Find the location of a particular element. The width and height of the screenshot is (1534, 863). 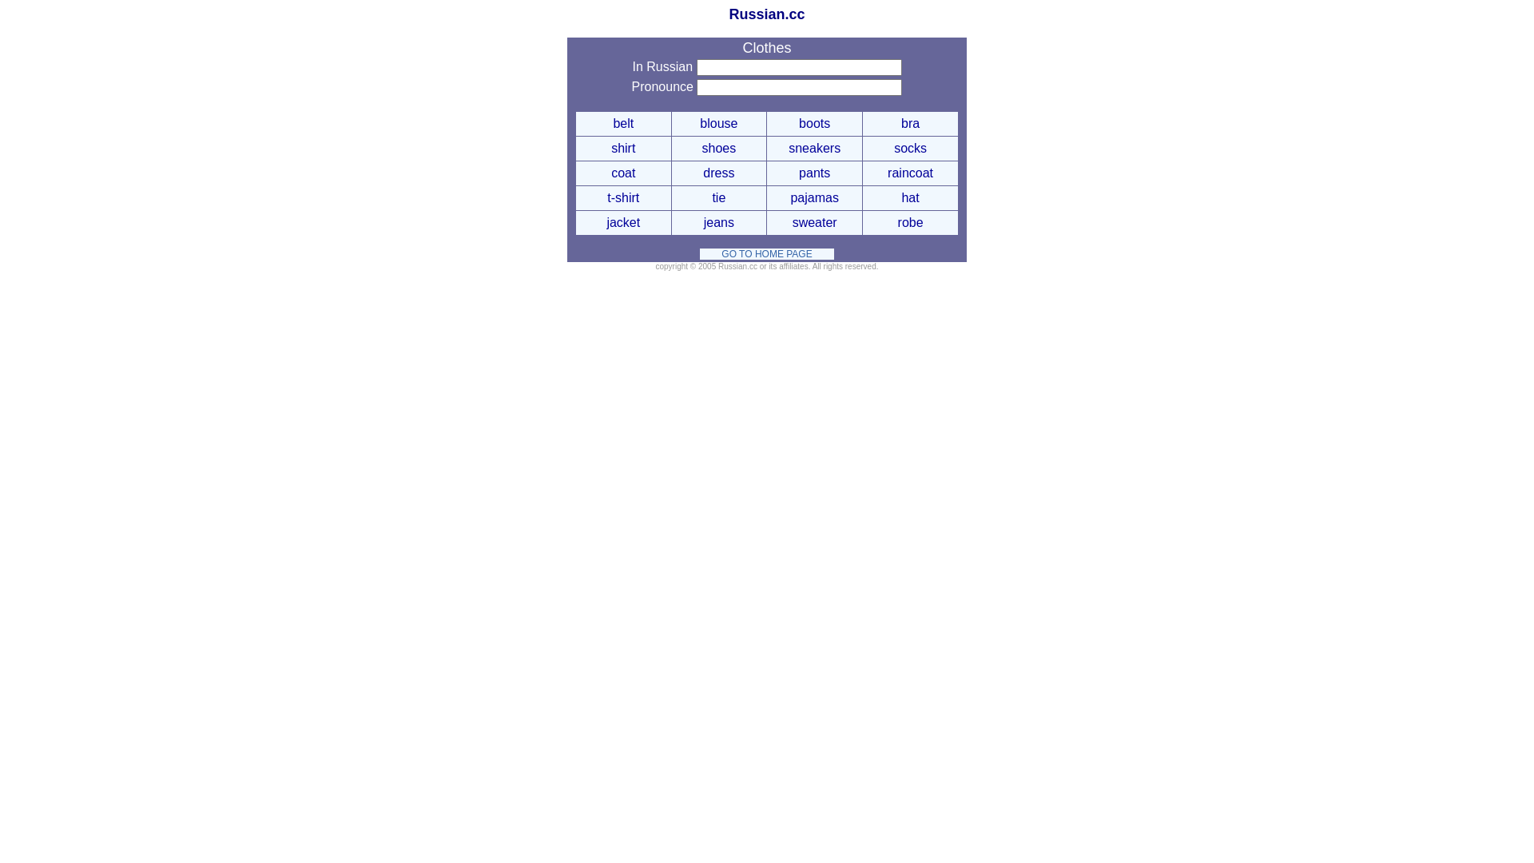

shoes is located at coordinates (719, 149).